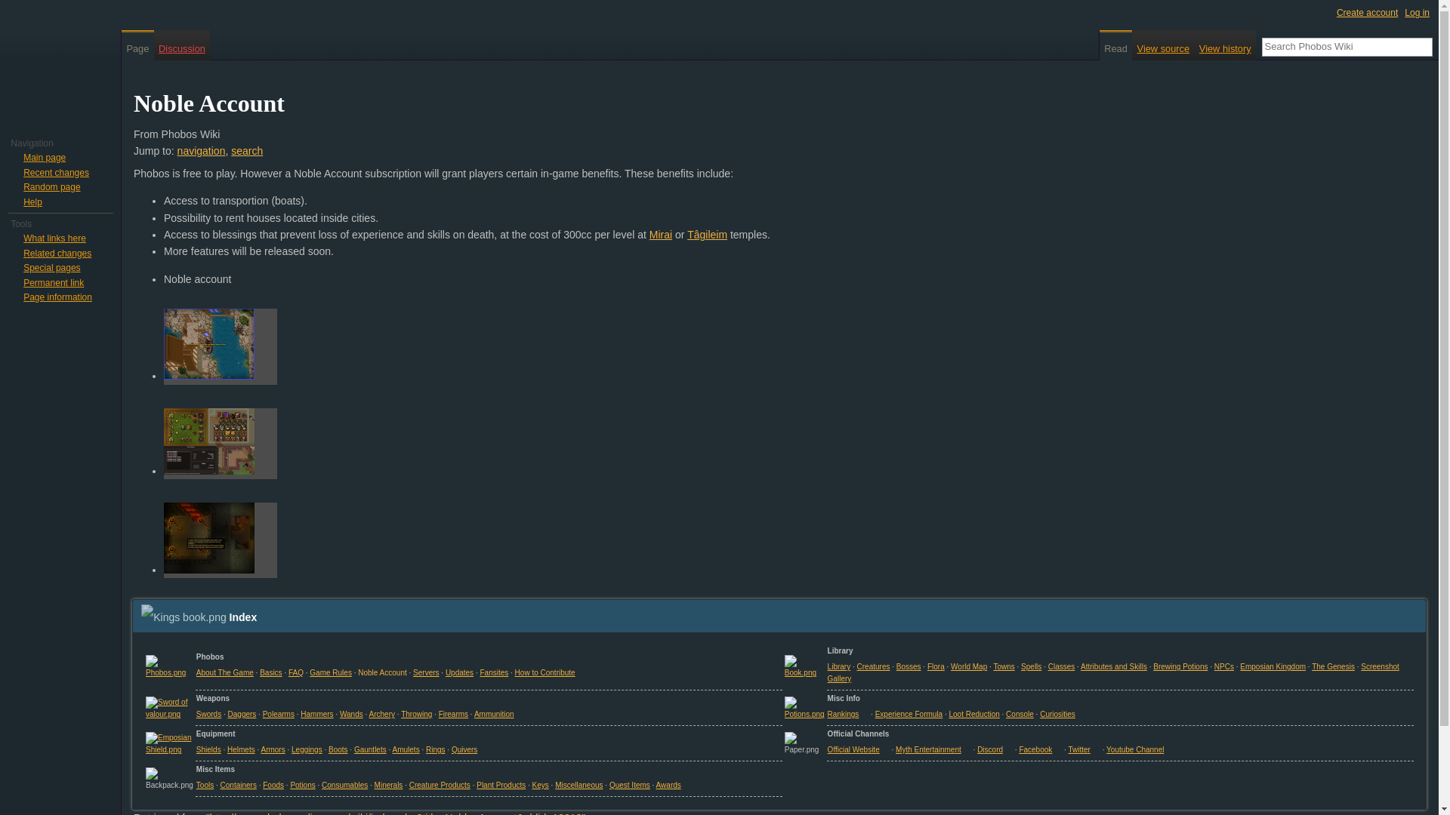 This screenshot has width=1450, height=815. Describe the element at coordinates (1003, 666) in the screenshot. I see `Towns` at that location.